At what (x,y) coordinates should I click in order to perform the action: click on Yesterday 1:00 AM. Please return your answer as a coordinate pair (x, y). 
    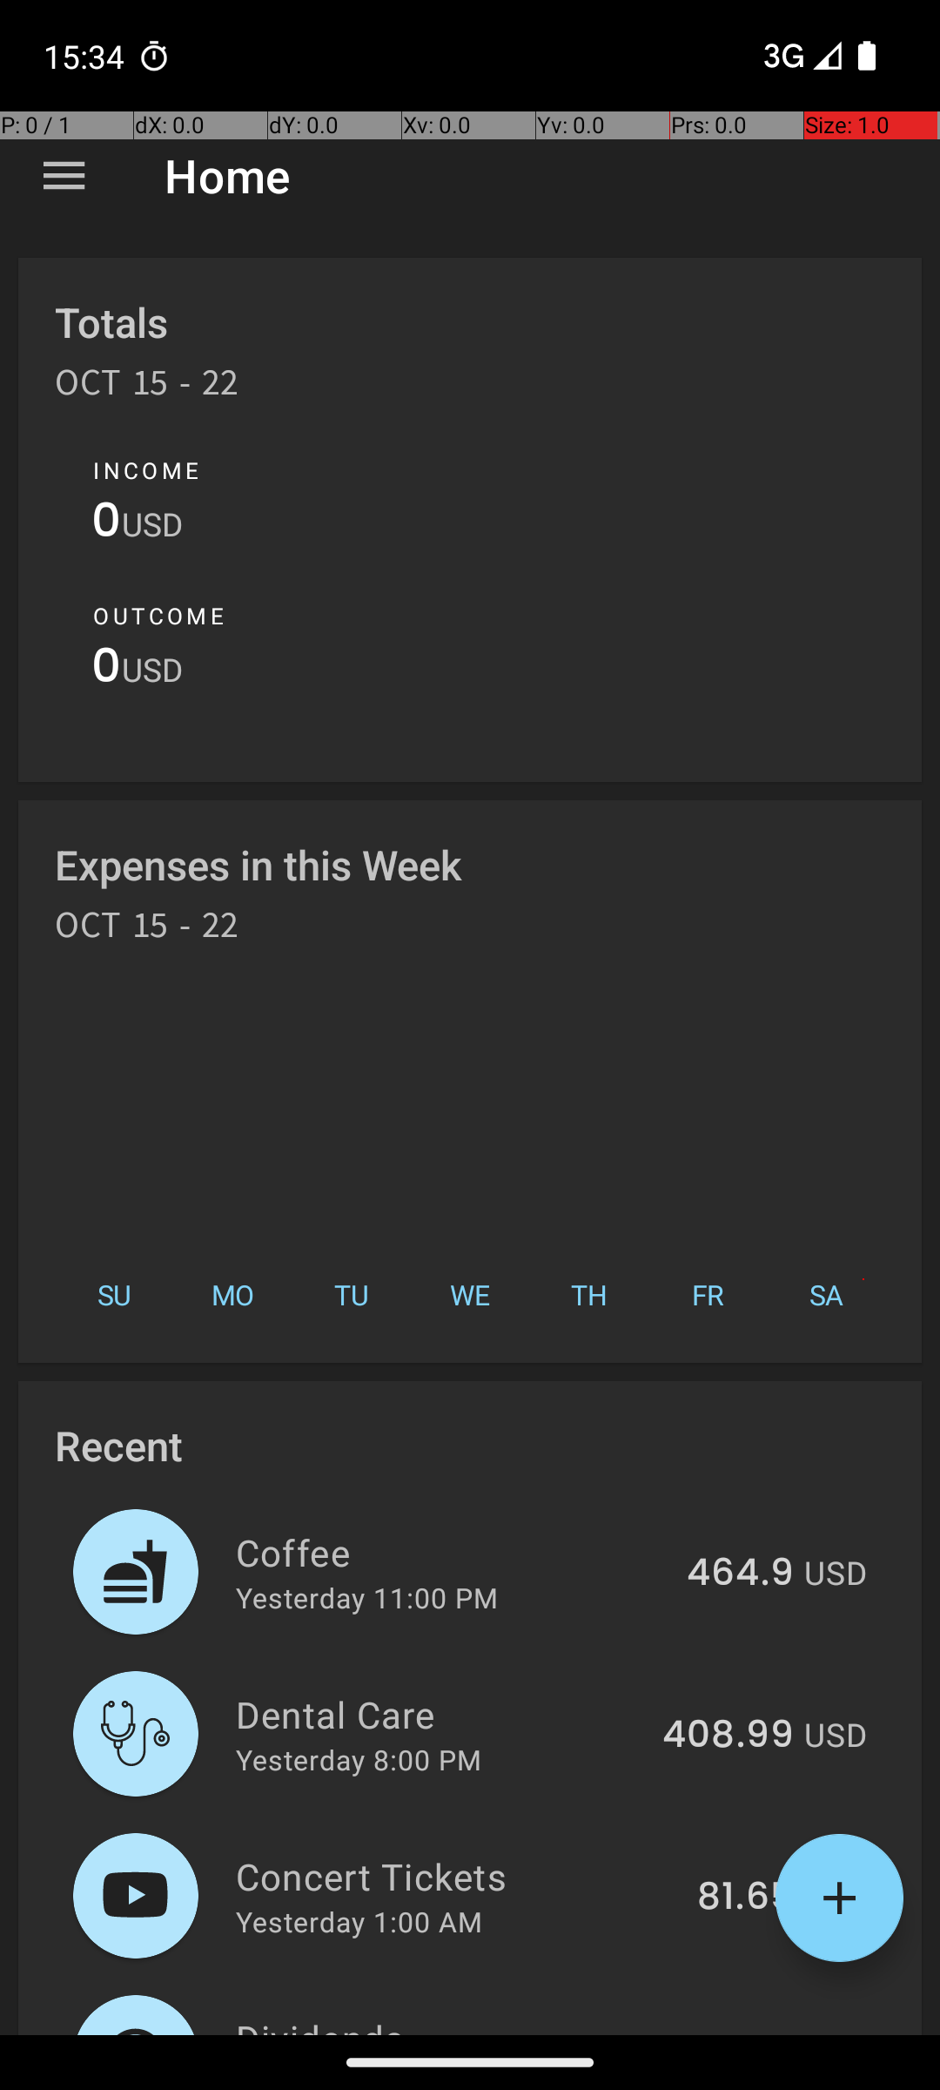
    Looking at the image, I should click on (359, 1921).